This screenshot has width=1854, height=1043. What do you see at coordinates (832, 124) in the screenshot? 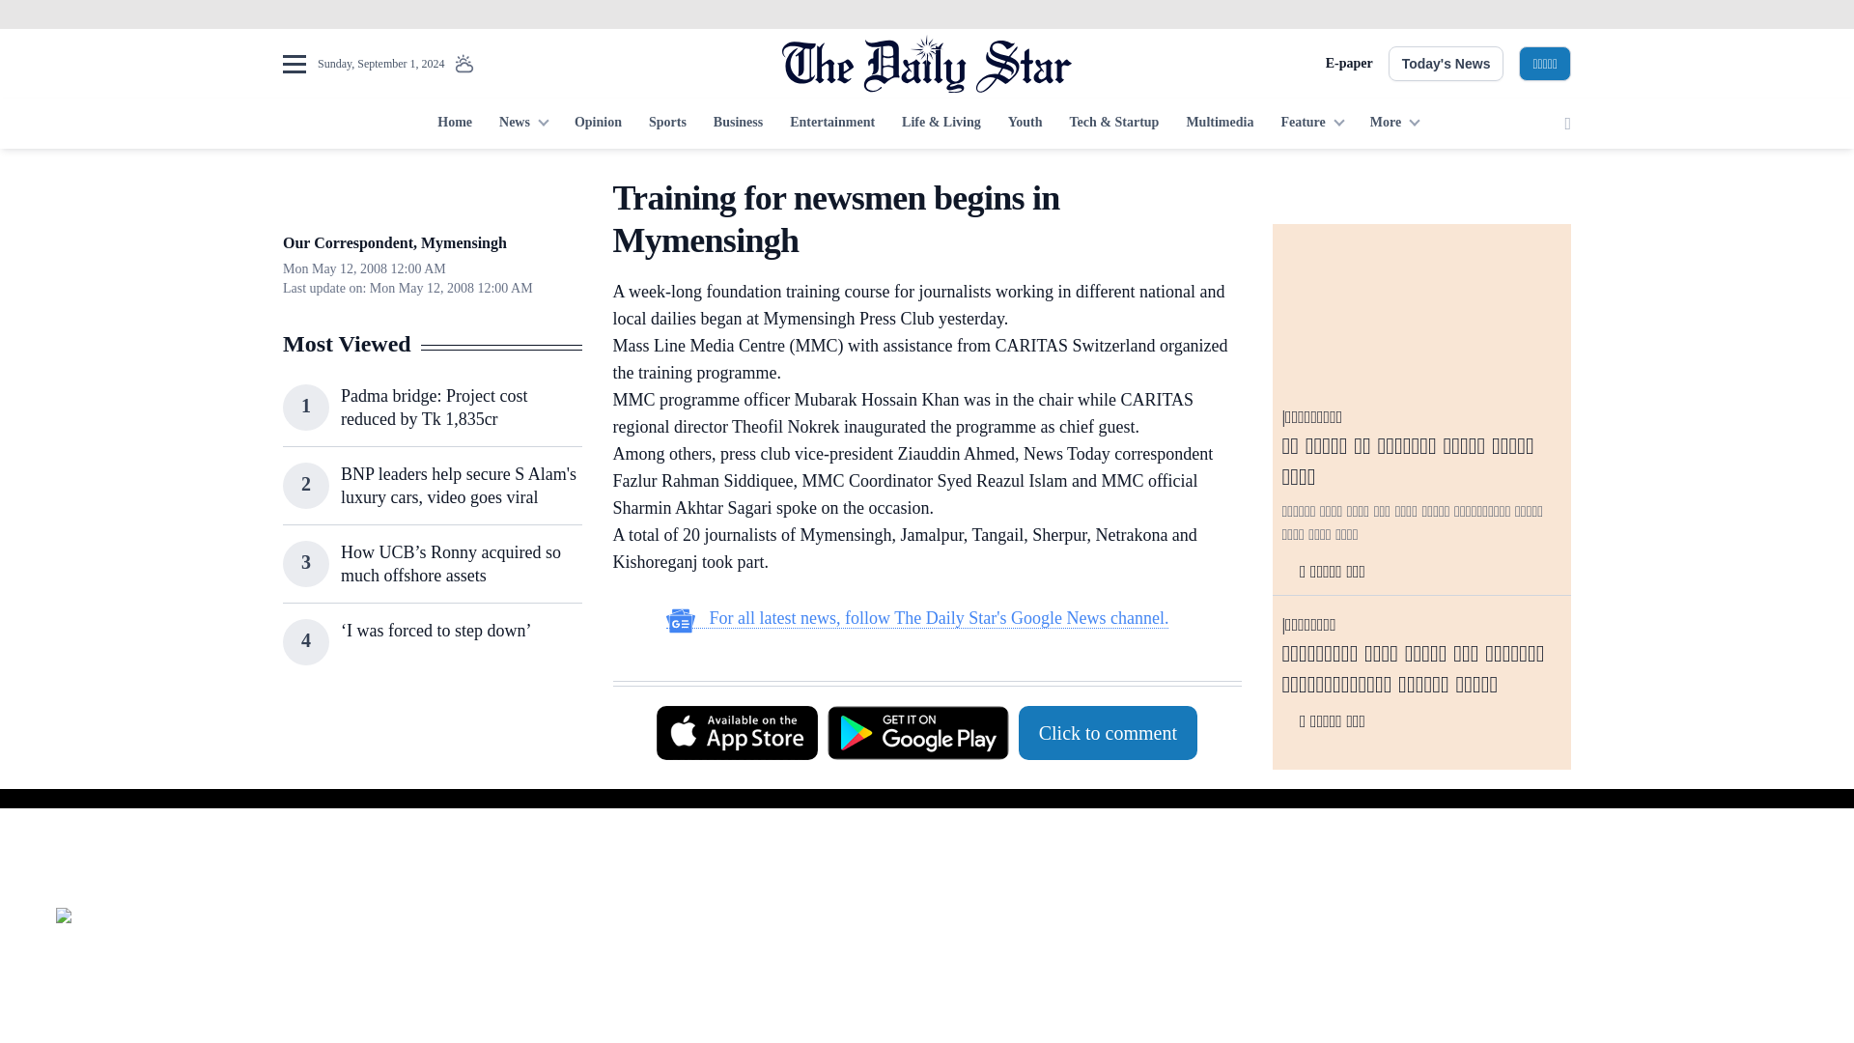
I see `Entertainment` at bounding box center [832, 124].